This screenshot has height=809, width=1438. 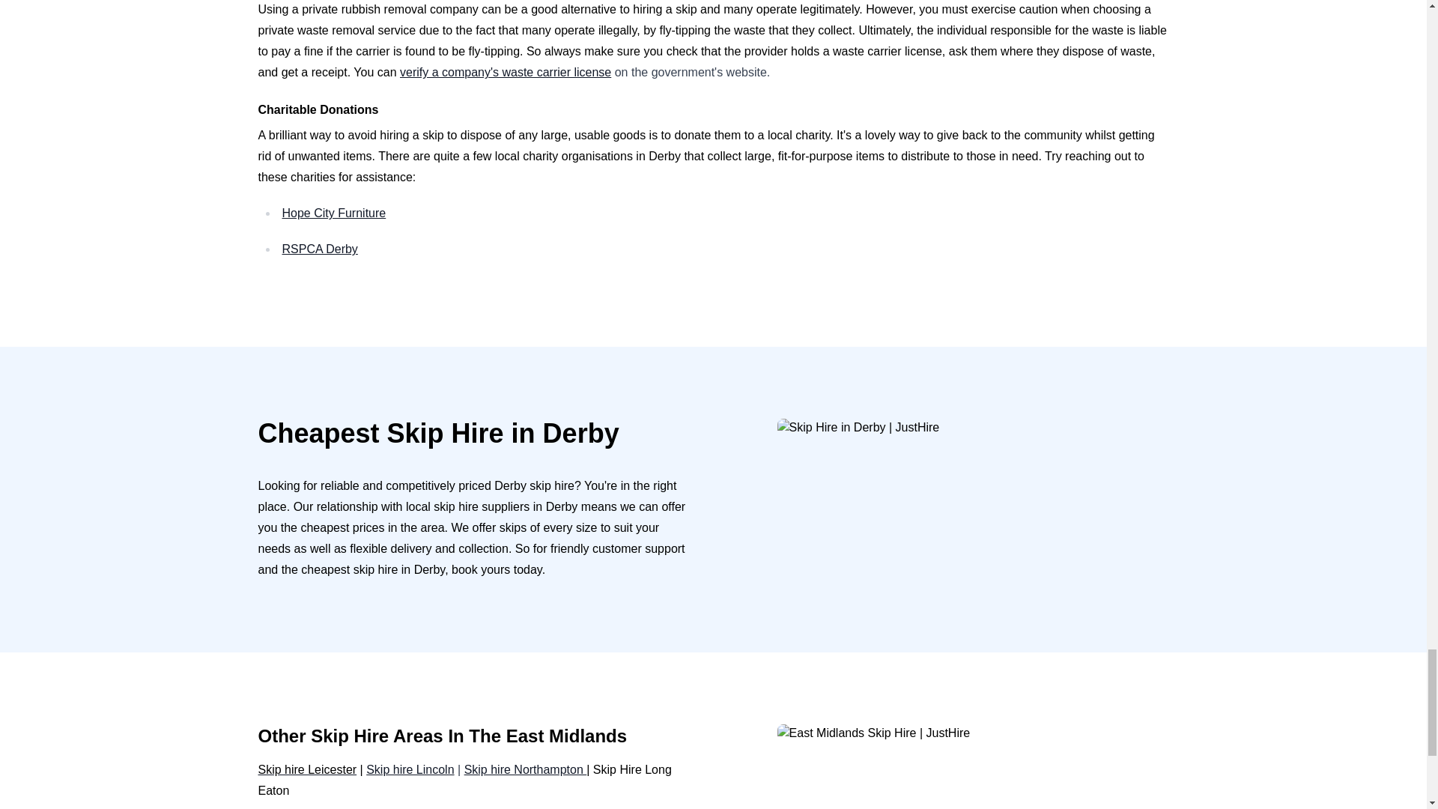 What do you see at coordinates (307, 769) in the screenshot?
I see `Skip hire Leicester` at bounding box center [307, 769].